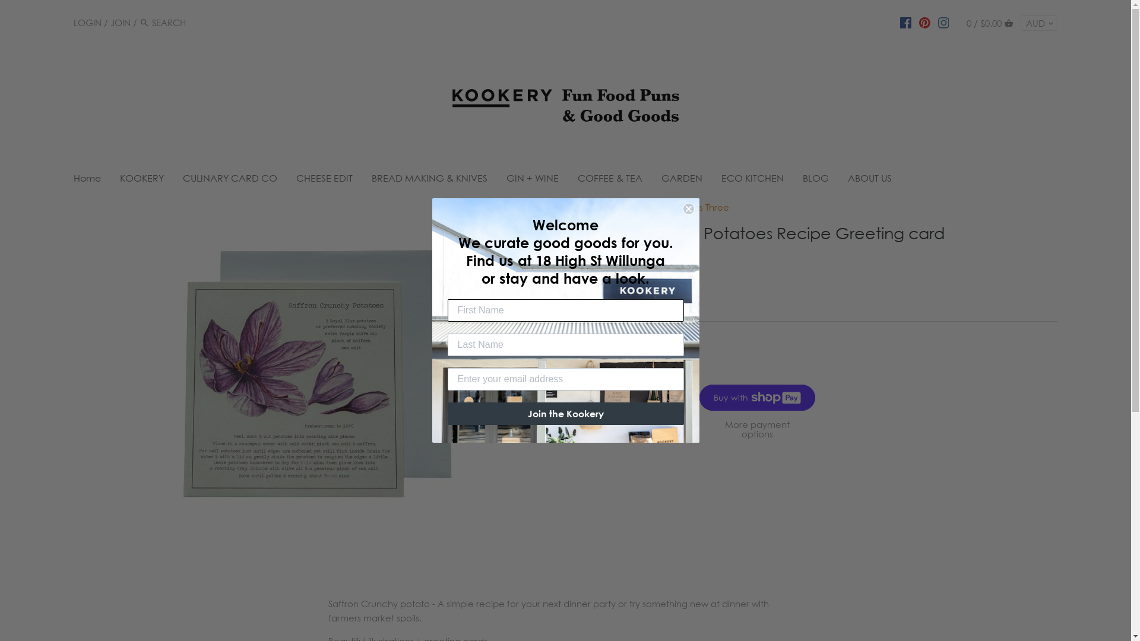 The width and height of the screenshot is (1140, 641). I want to click on PINTEREST, so click(925, 22).